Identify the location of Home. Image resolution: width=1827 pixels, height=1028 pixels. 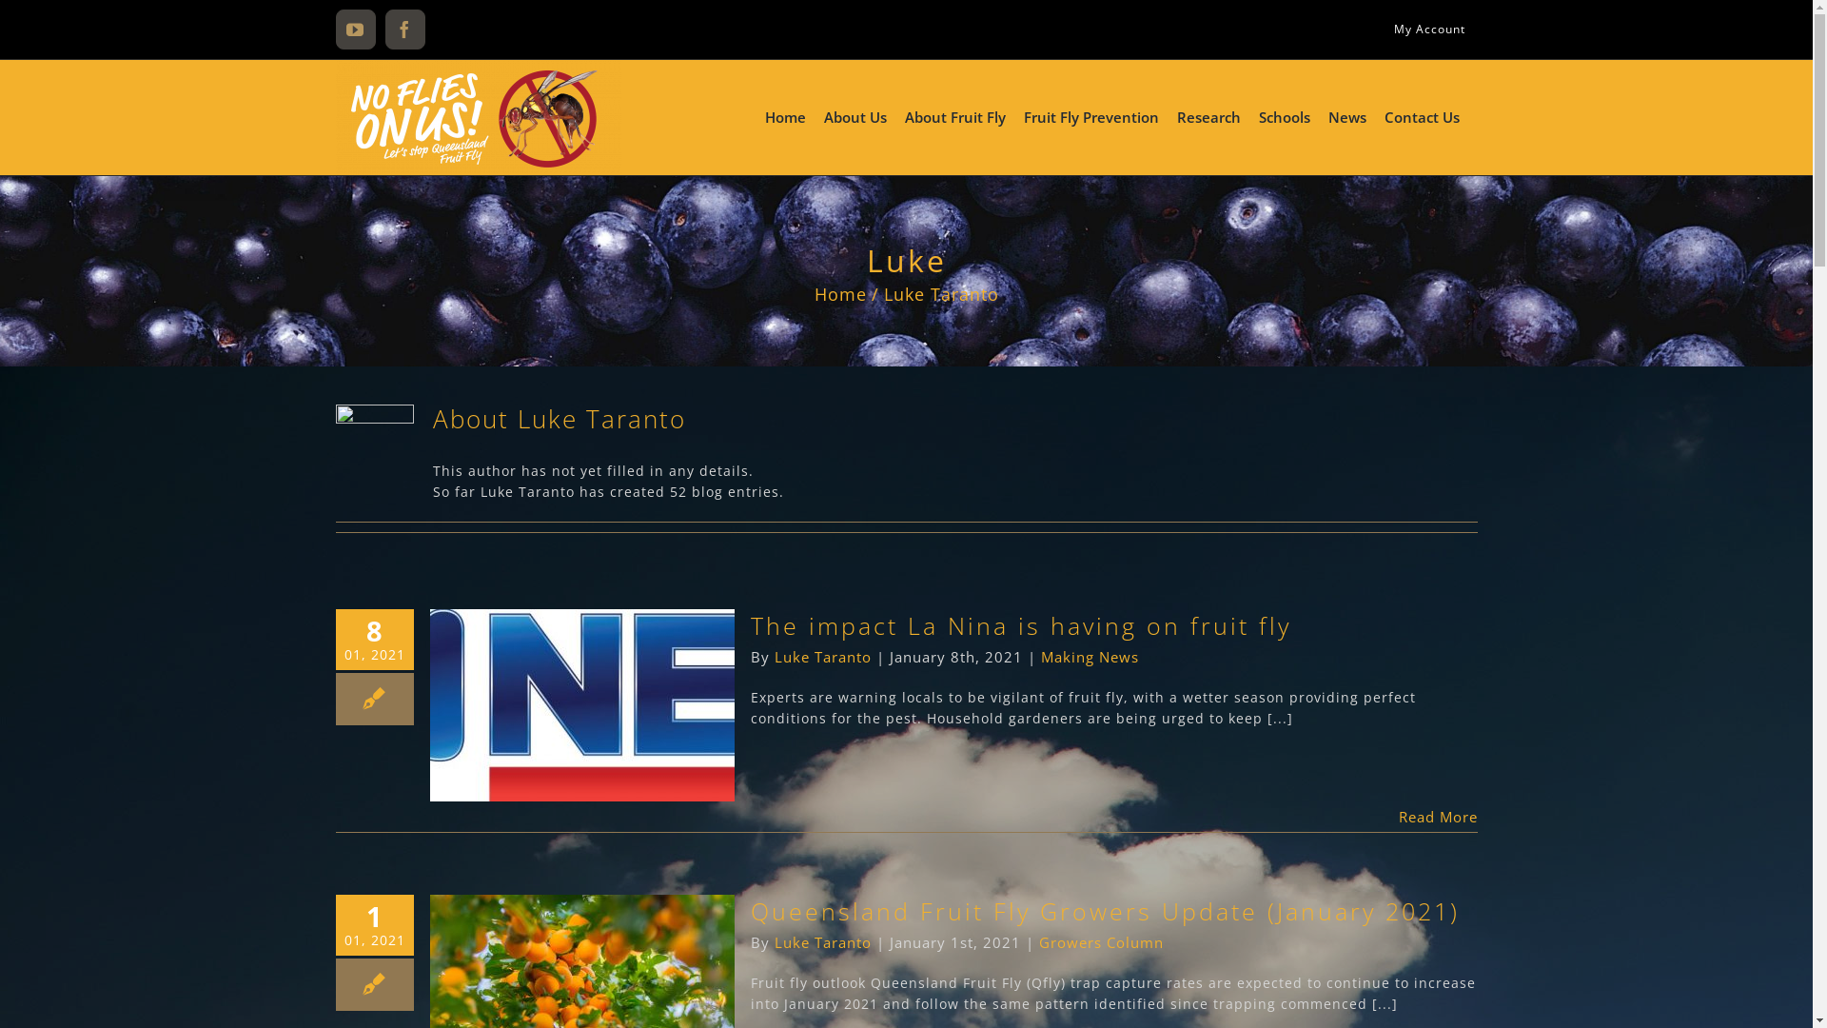
(841, 294).